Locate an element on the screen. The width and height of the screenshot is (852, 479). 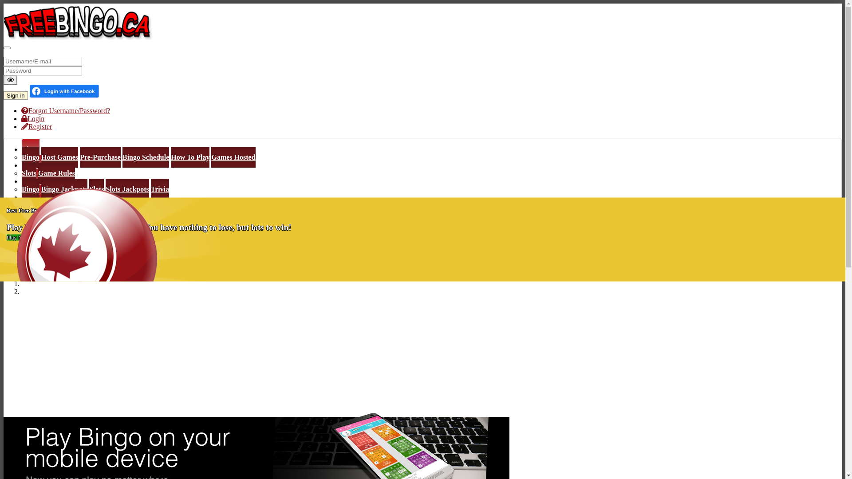
Account is located at coordinates (35, 261).